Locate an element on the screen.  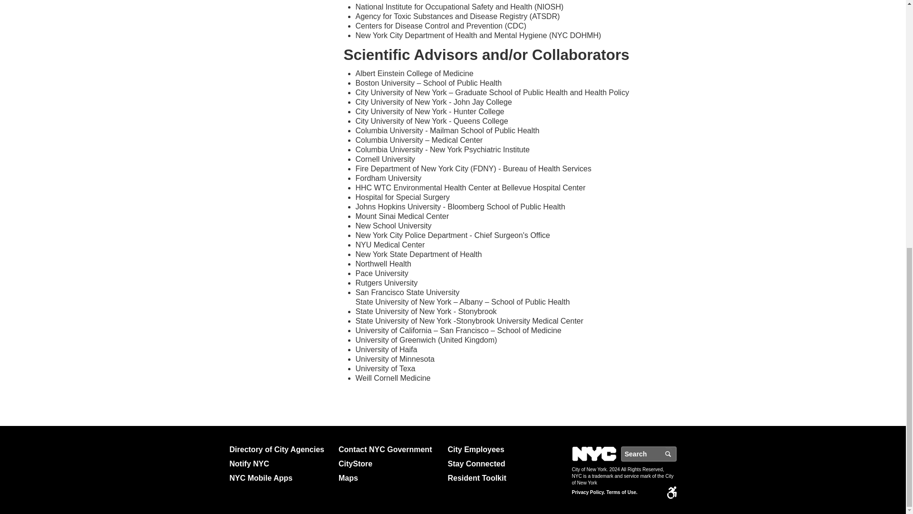
NYC Mobile Apps is located at coordinates (280, 478).